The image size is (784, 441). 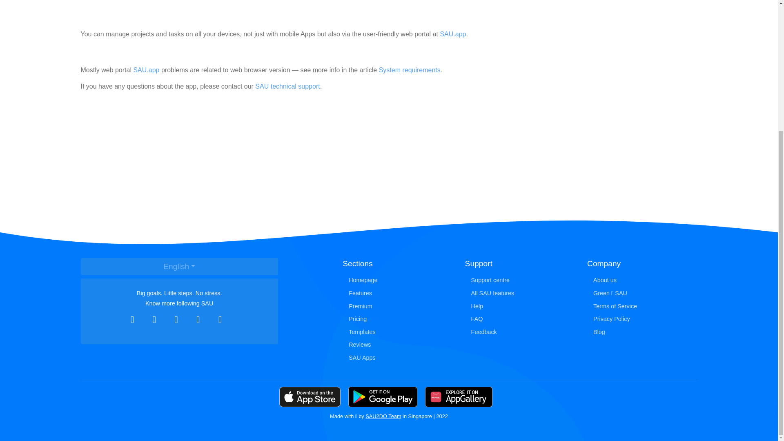 I want to click on Templates, so click(x=397, y=332).